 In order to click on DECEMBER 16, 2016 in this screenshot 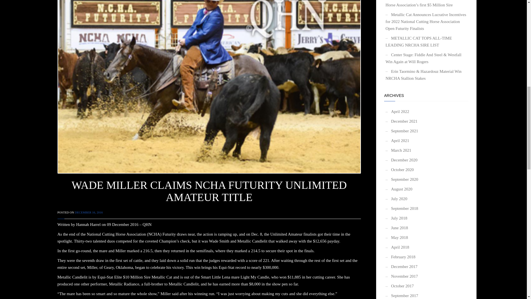, I will do `click(88, 212)`.